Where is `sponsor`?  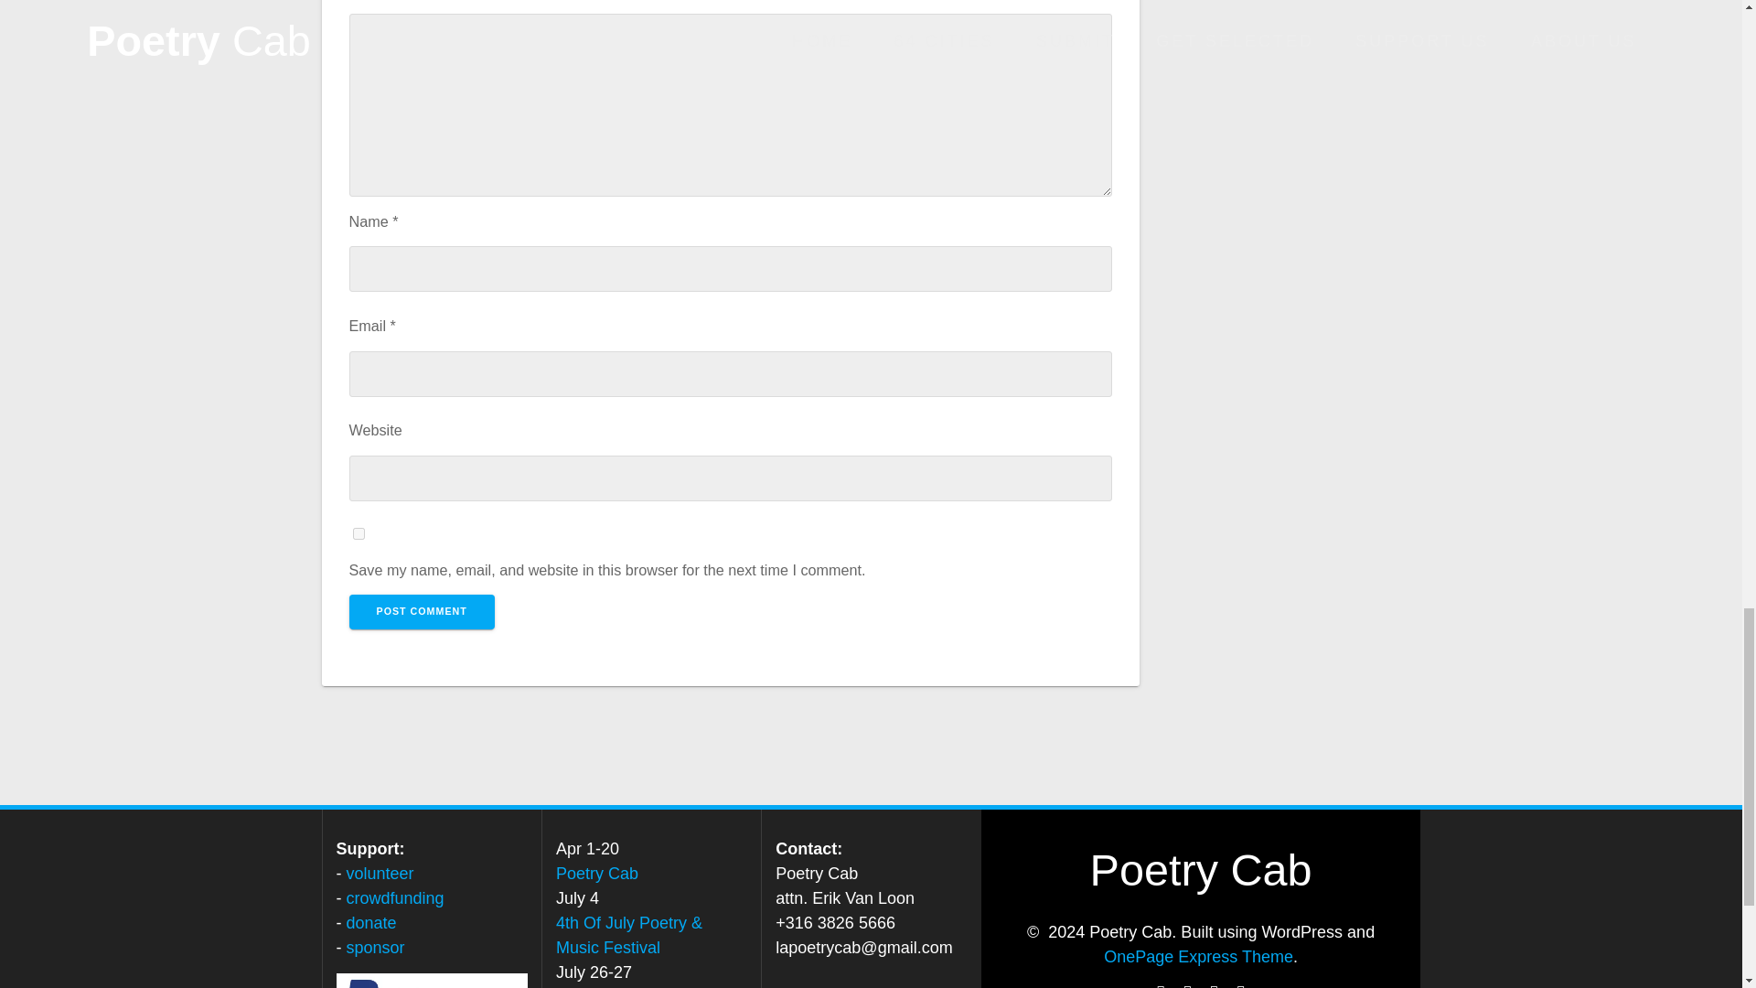 sponsor is located at coordinates (375, 948).